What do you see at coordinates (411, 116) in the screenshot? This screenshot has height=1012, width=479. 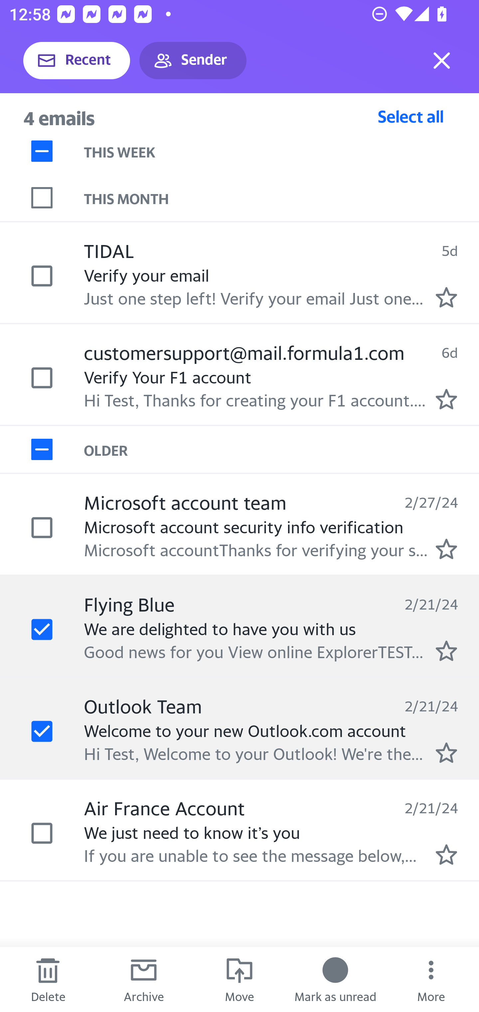 I see `Select all` at bounding box center [411, 116].